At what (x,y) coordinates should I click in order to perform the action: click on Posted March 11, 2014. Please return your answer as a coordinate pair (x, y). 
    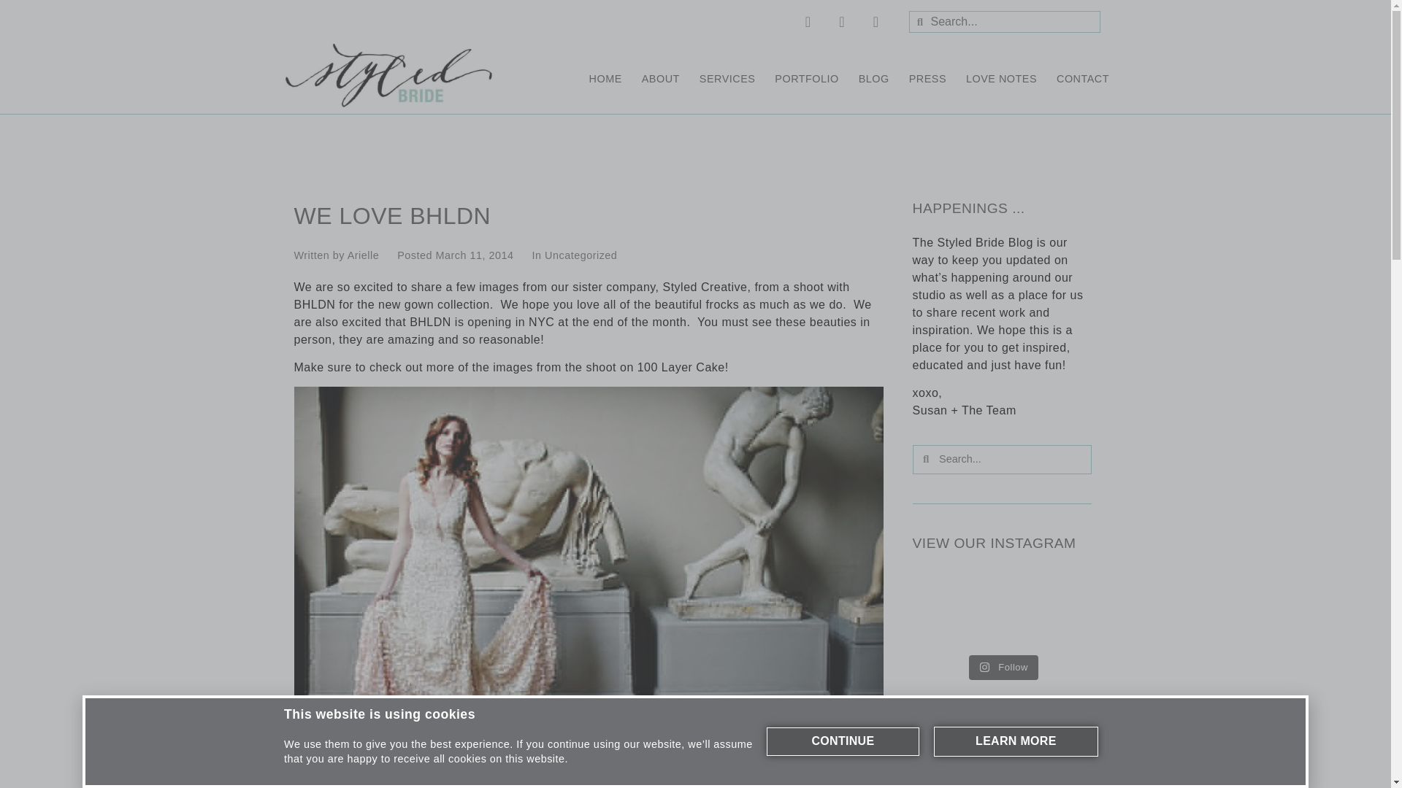
    Looking at the image, I should click on (454, 255).